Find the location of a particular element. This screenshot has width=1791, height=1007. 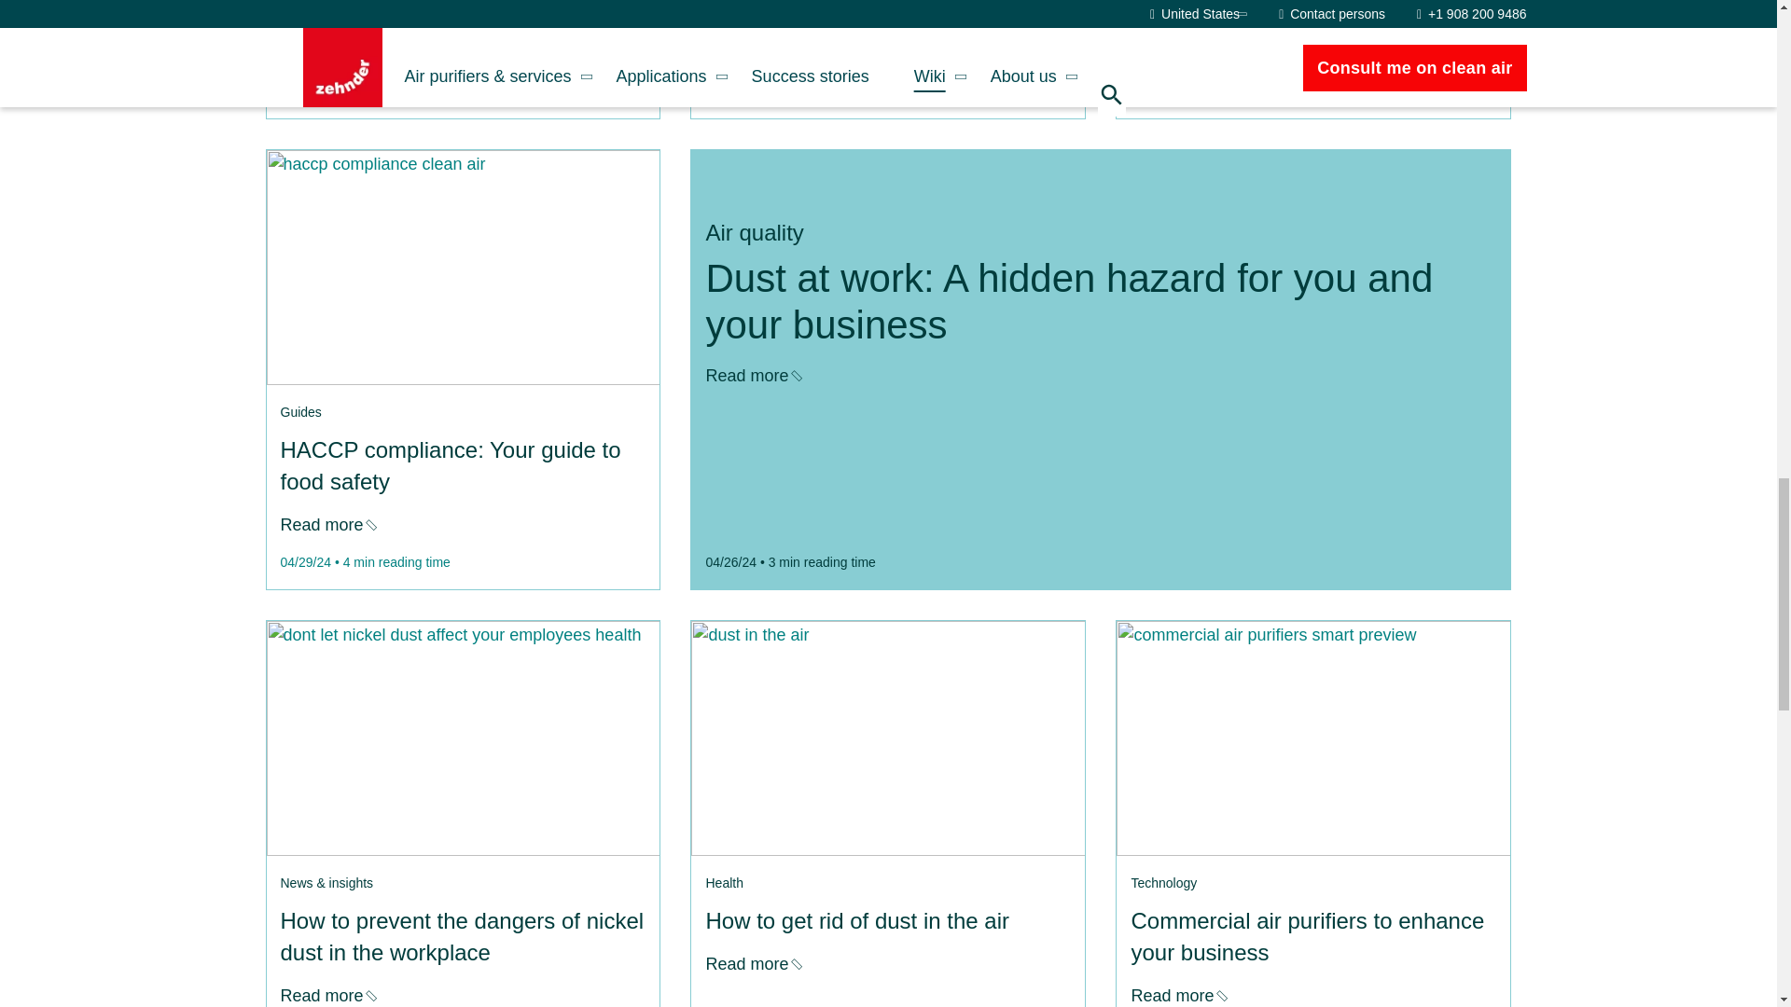

HACCP compliance: Your guide to food safety is located at coordinates (326, 524).